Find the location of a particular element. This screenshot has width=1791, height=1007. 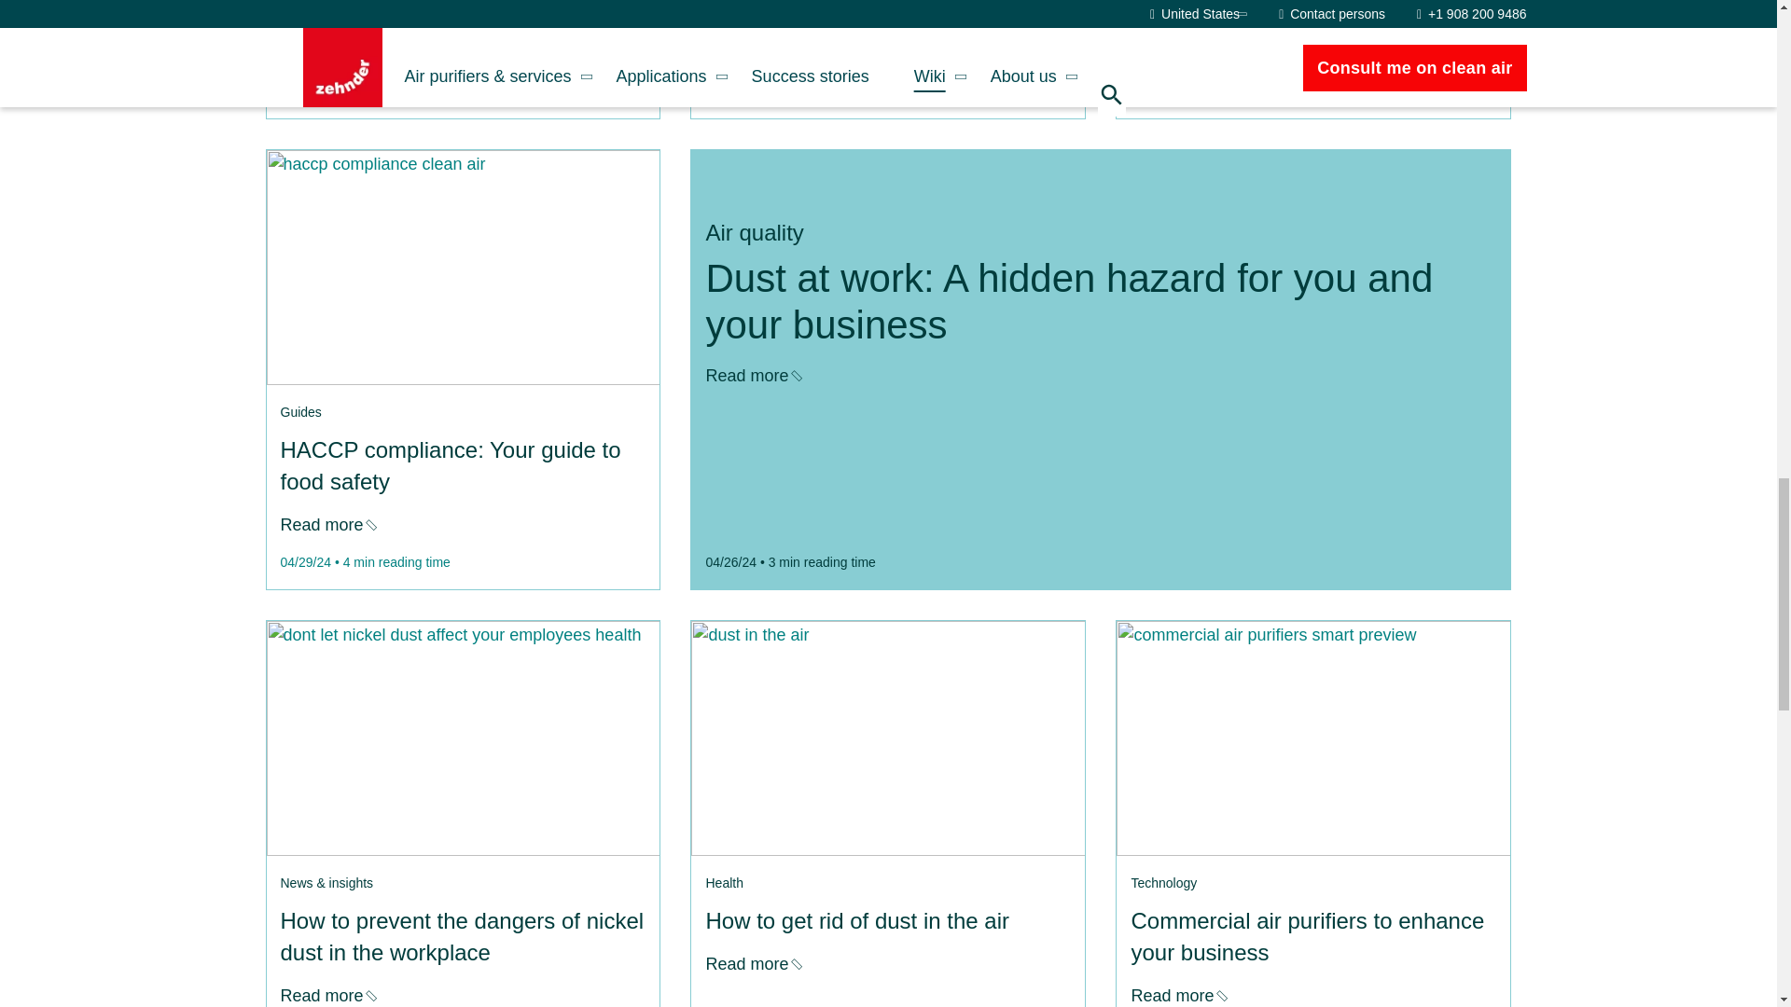

HACCP compliance: Your guide to food safety is located at coordinates (326, 524).